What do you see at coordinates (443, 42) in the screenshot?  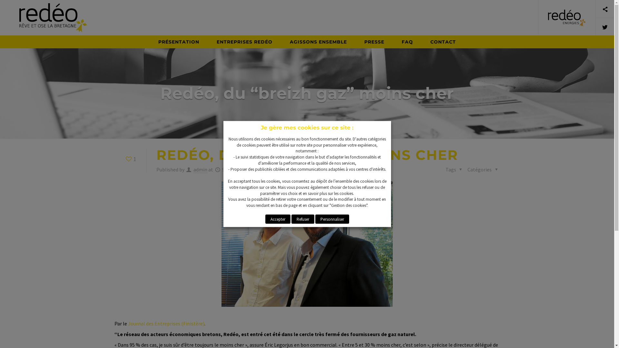 I see `CONTACT` at bounding box center [443, 42].